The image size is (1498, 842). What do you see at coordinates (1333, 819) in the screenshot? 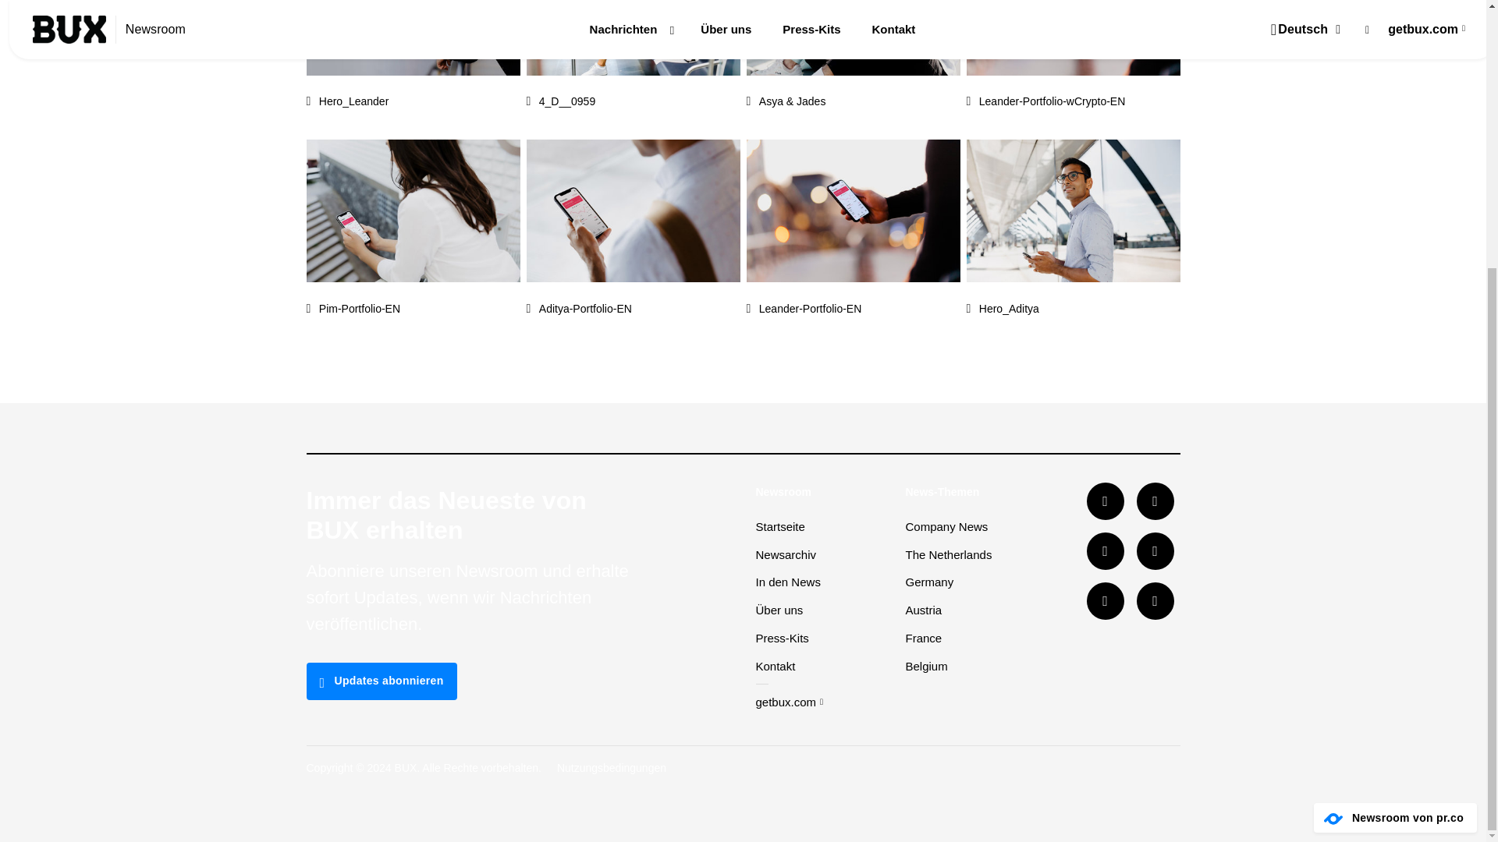
I see `Newsroom von pr.co` at bounding box center [1333, 819].